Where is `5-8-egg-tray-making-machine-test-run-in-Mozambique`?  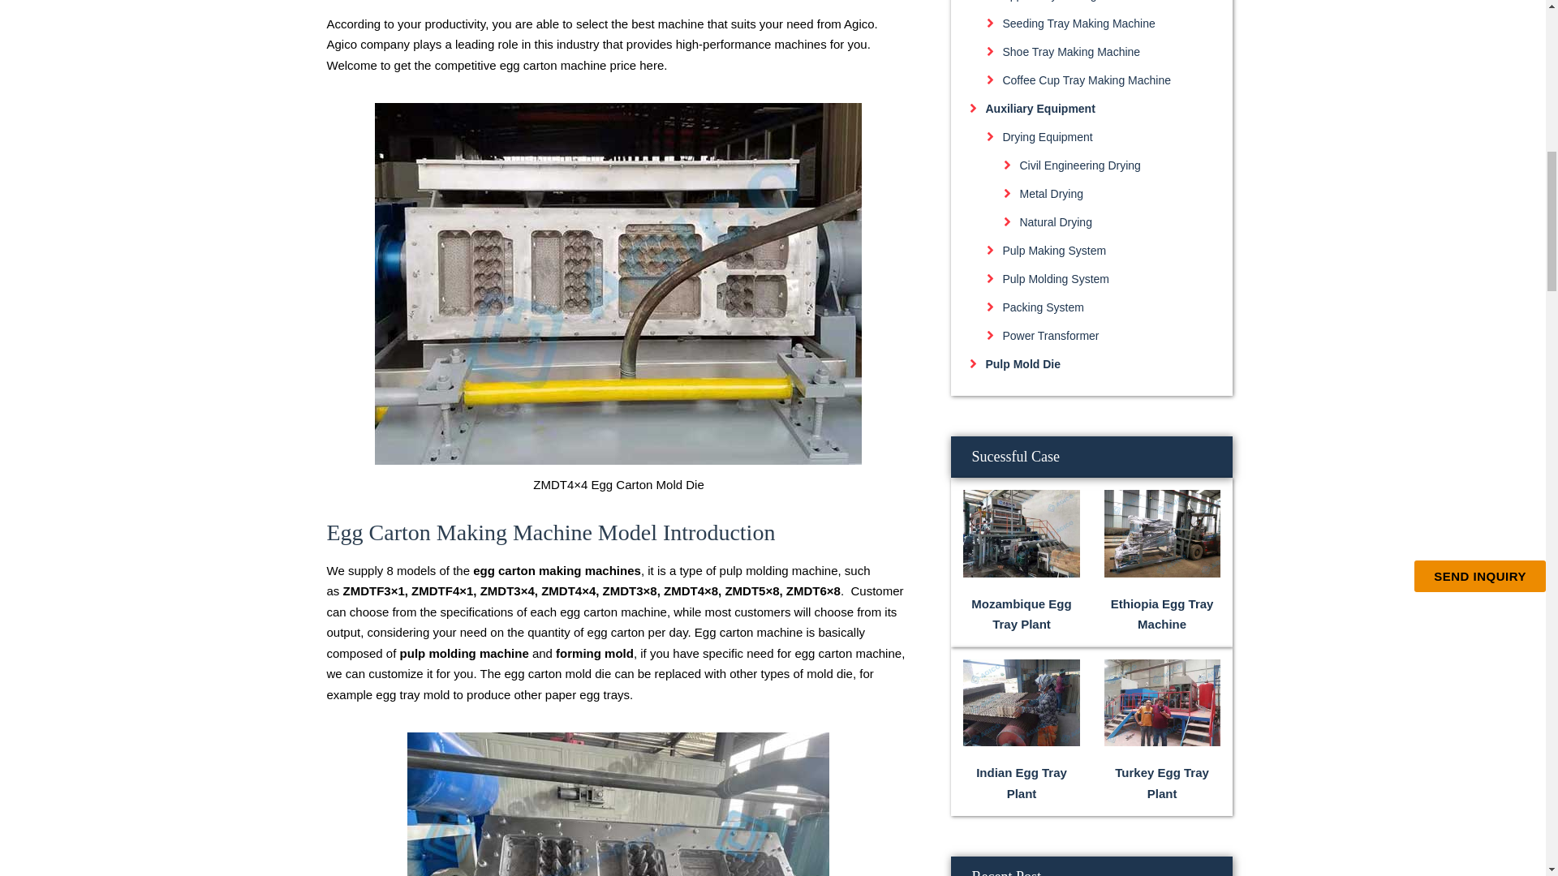
5-8-egg-tray-making-machine-test-run-in-Mozambique is located at coordinates (1021, 532).